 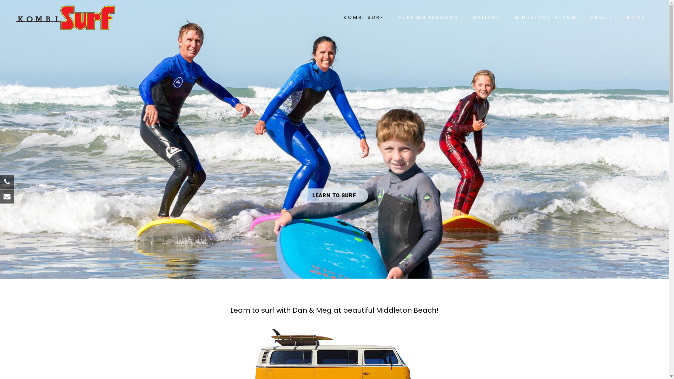 I want to click on GALLERY, so click(x=487, y=18).